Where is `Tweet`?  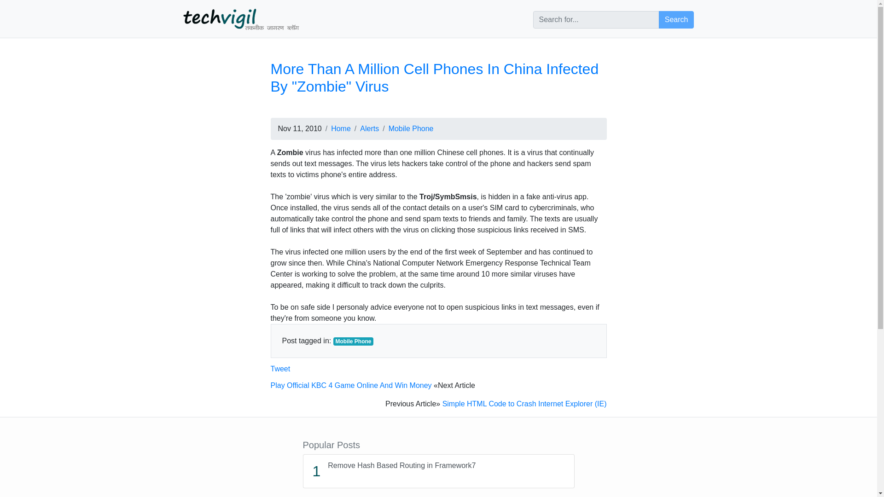
Tweet is located at coordinates (369, 128).